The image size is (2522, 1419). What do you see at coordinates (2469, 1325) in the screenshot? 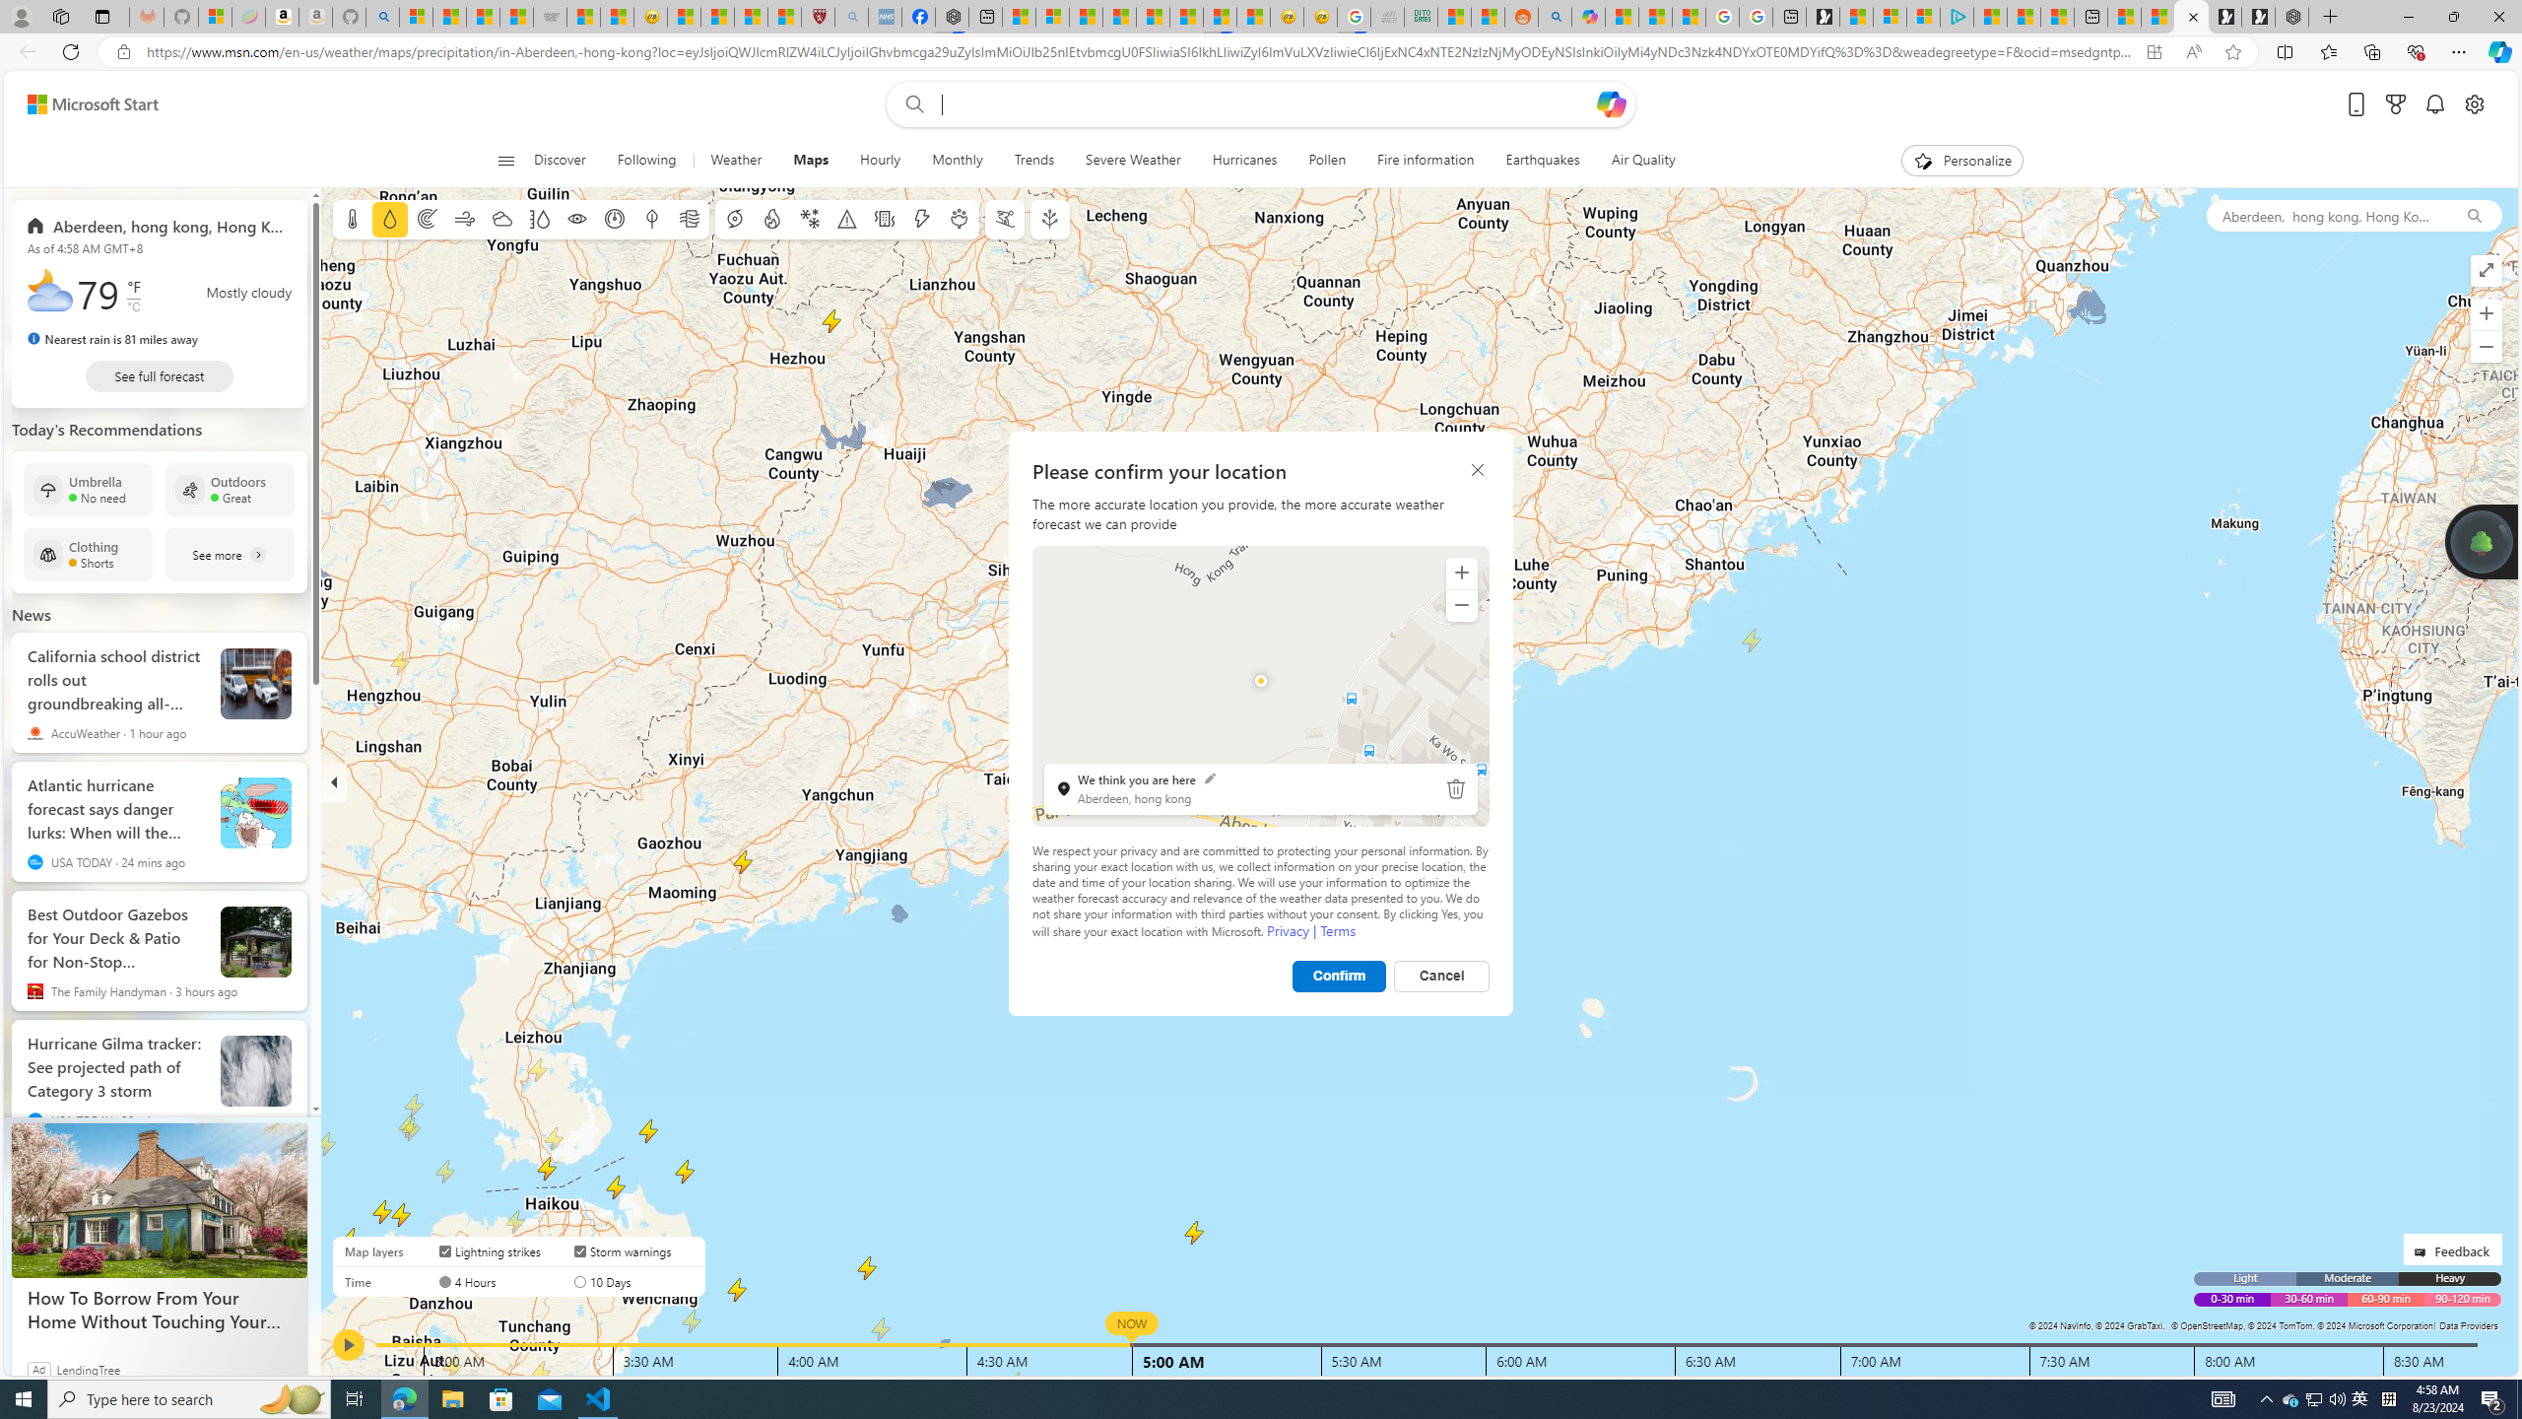
I see `Data Providers` at bounding box center [2469, 1325].